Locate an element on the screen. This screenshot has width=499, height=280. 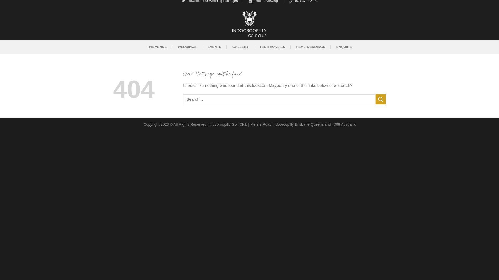
GALLERY is located at coordinates (240, 47).